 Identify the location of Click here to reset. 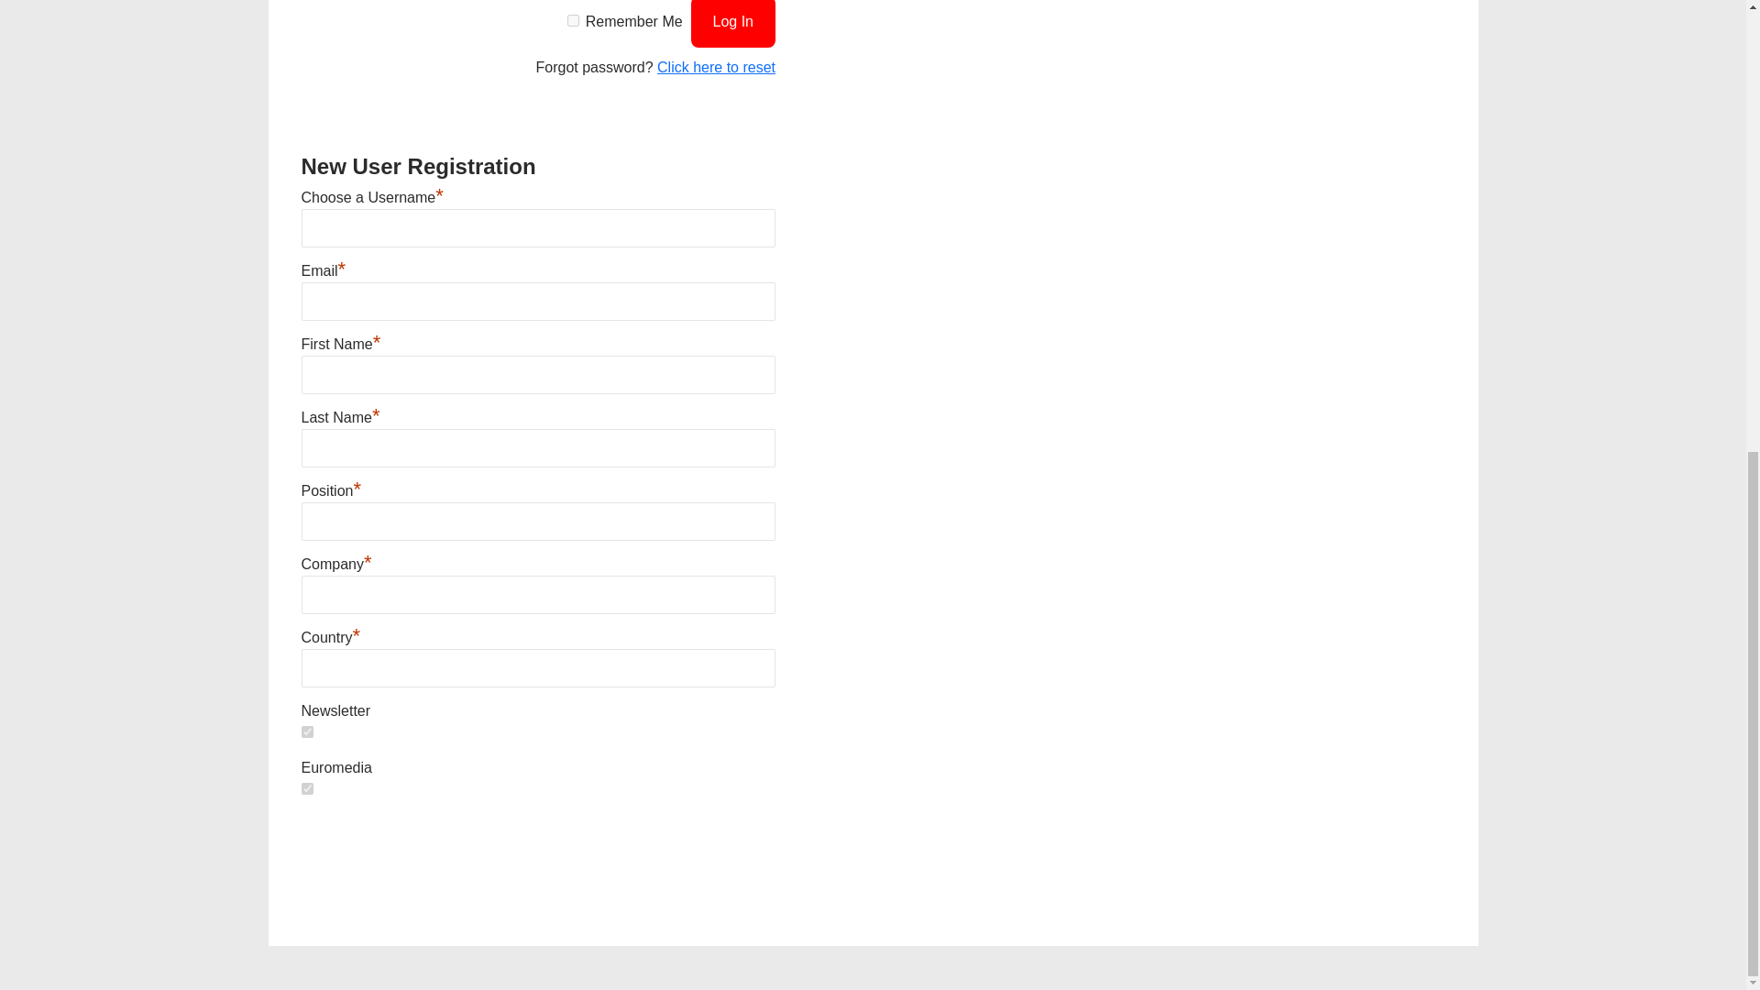
(716, 67).